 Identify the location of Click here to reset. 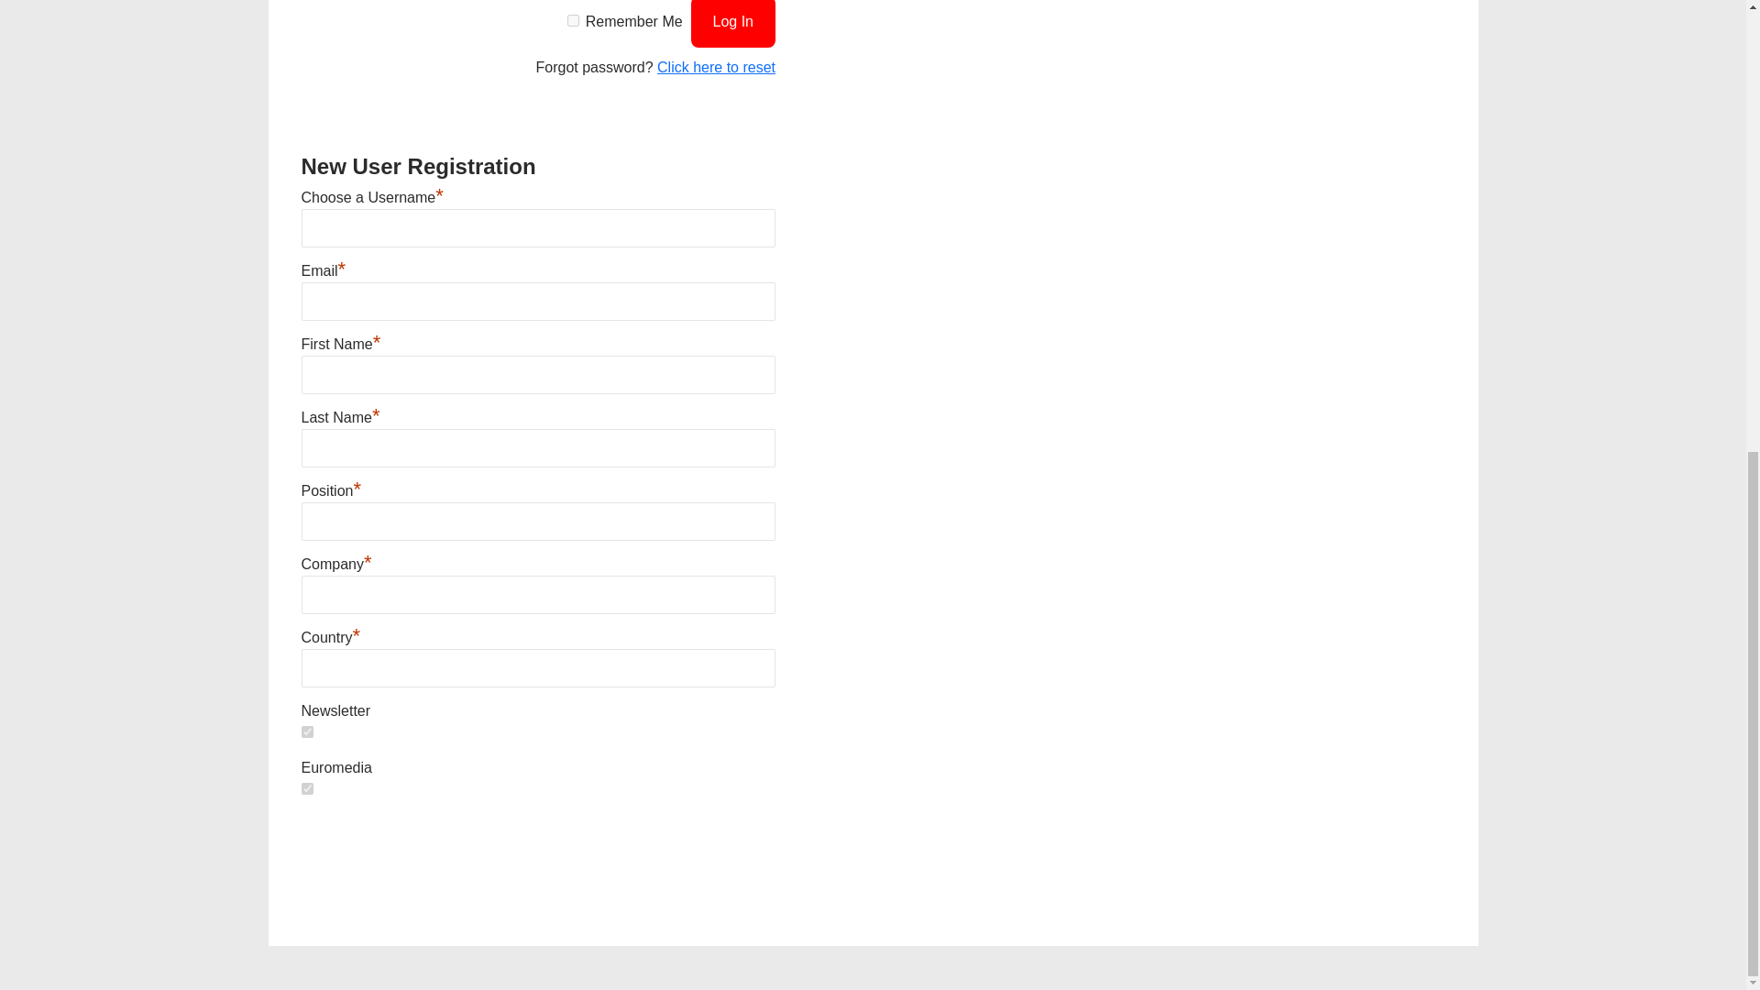
(716, 67).